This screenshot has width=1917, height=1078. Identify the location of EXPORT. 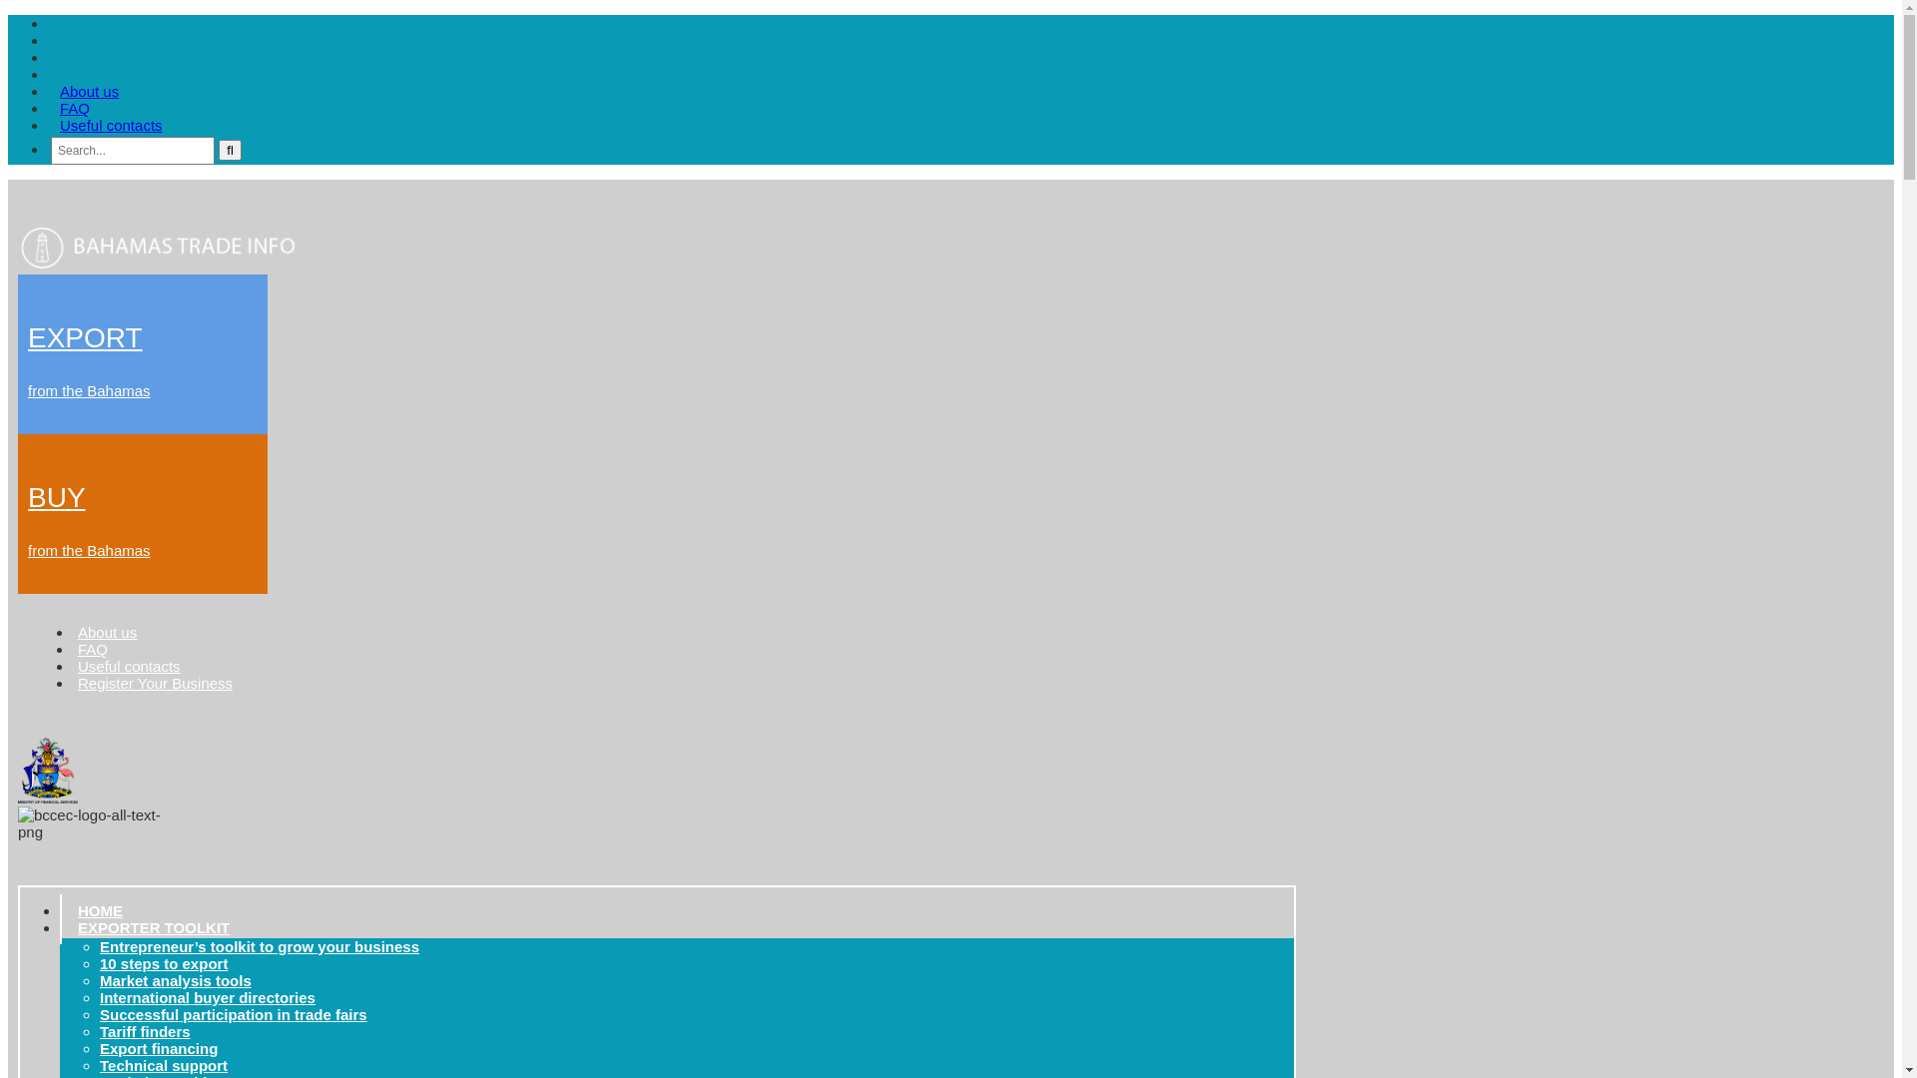
(86, 337).